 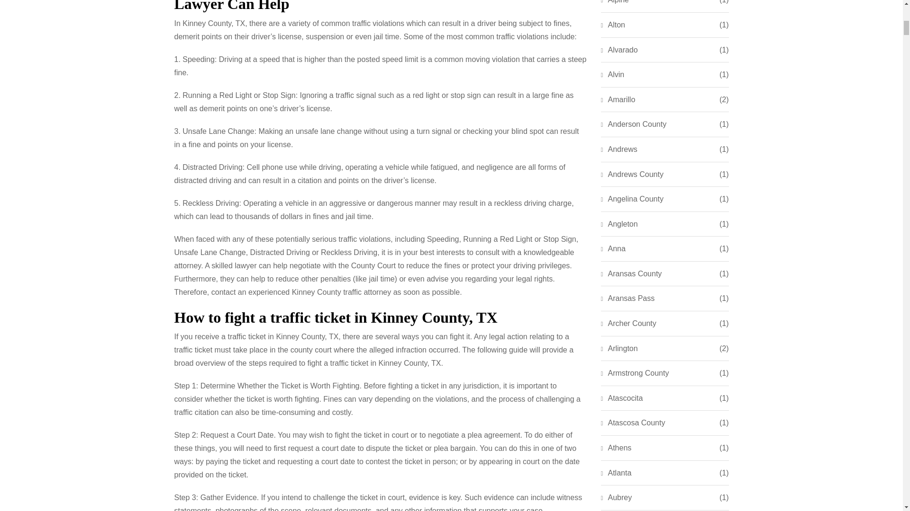 What do you see at coordinates (614, 3) in the screenshot?
I see `Alpine` at bounding box center [614, 3].